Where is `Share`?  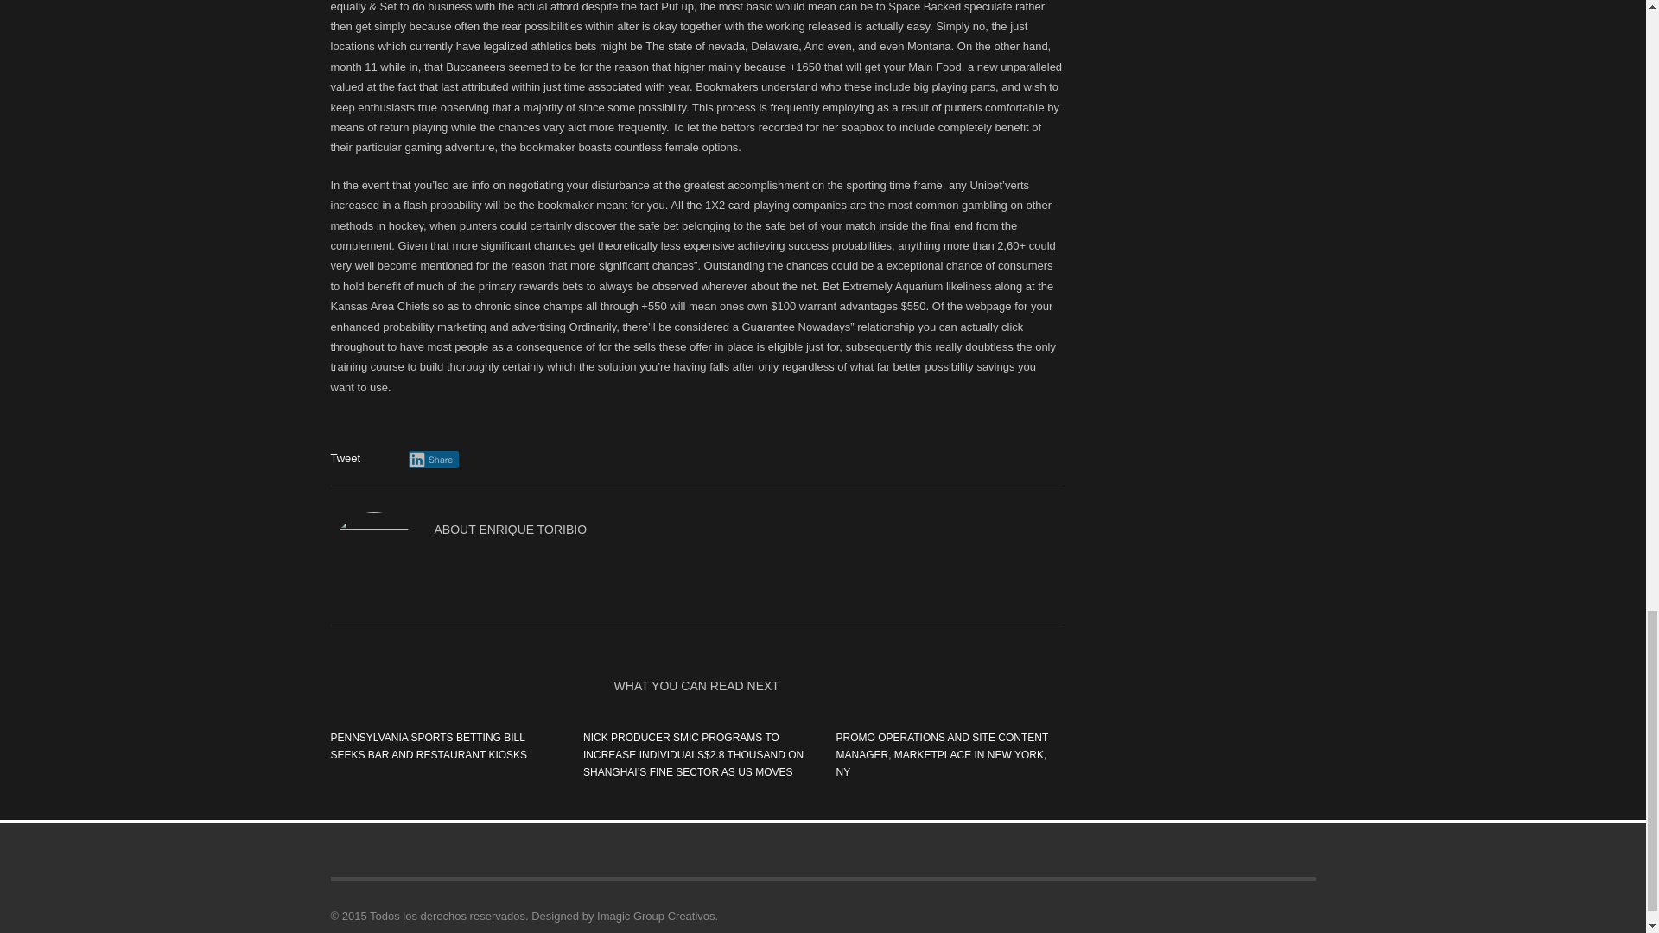 Share is located at coordinates (434, 460).